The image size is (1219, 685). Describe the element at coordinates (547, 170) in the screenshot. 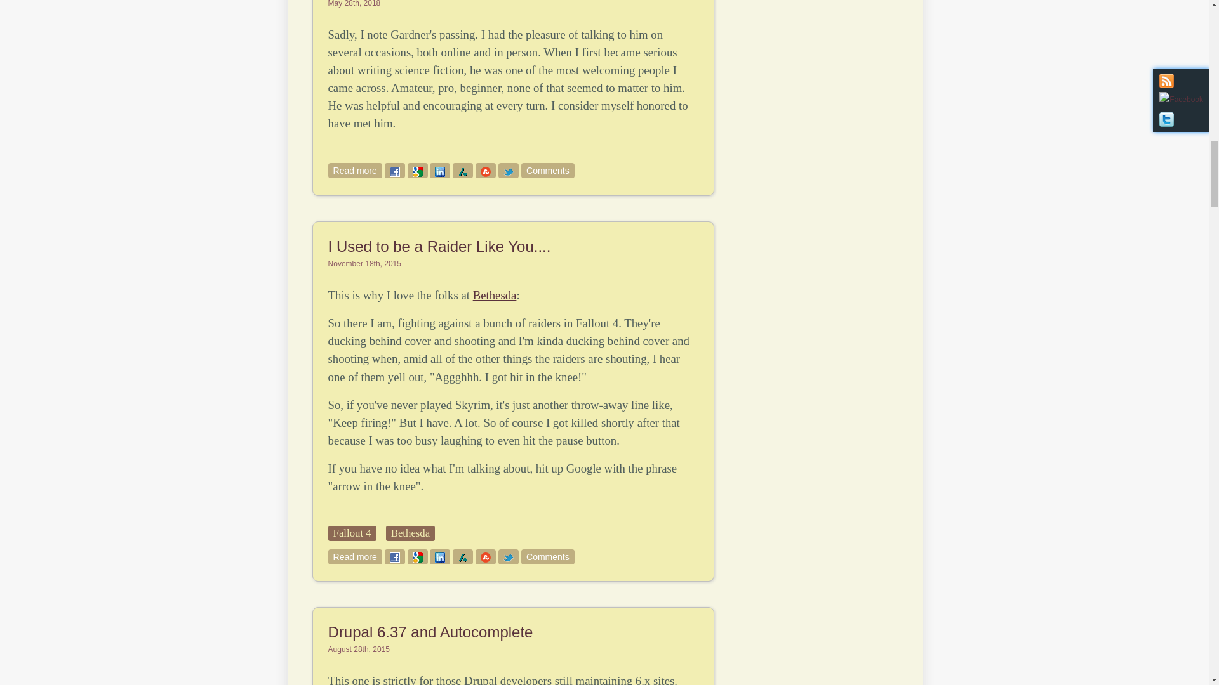

I see `Share this on Twitter` at that location.